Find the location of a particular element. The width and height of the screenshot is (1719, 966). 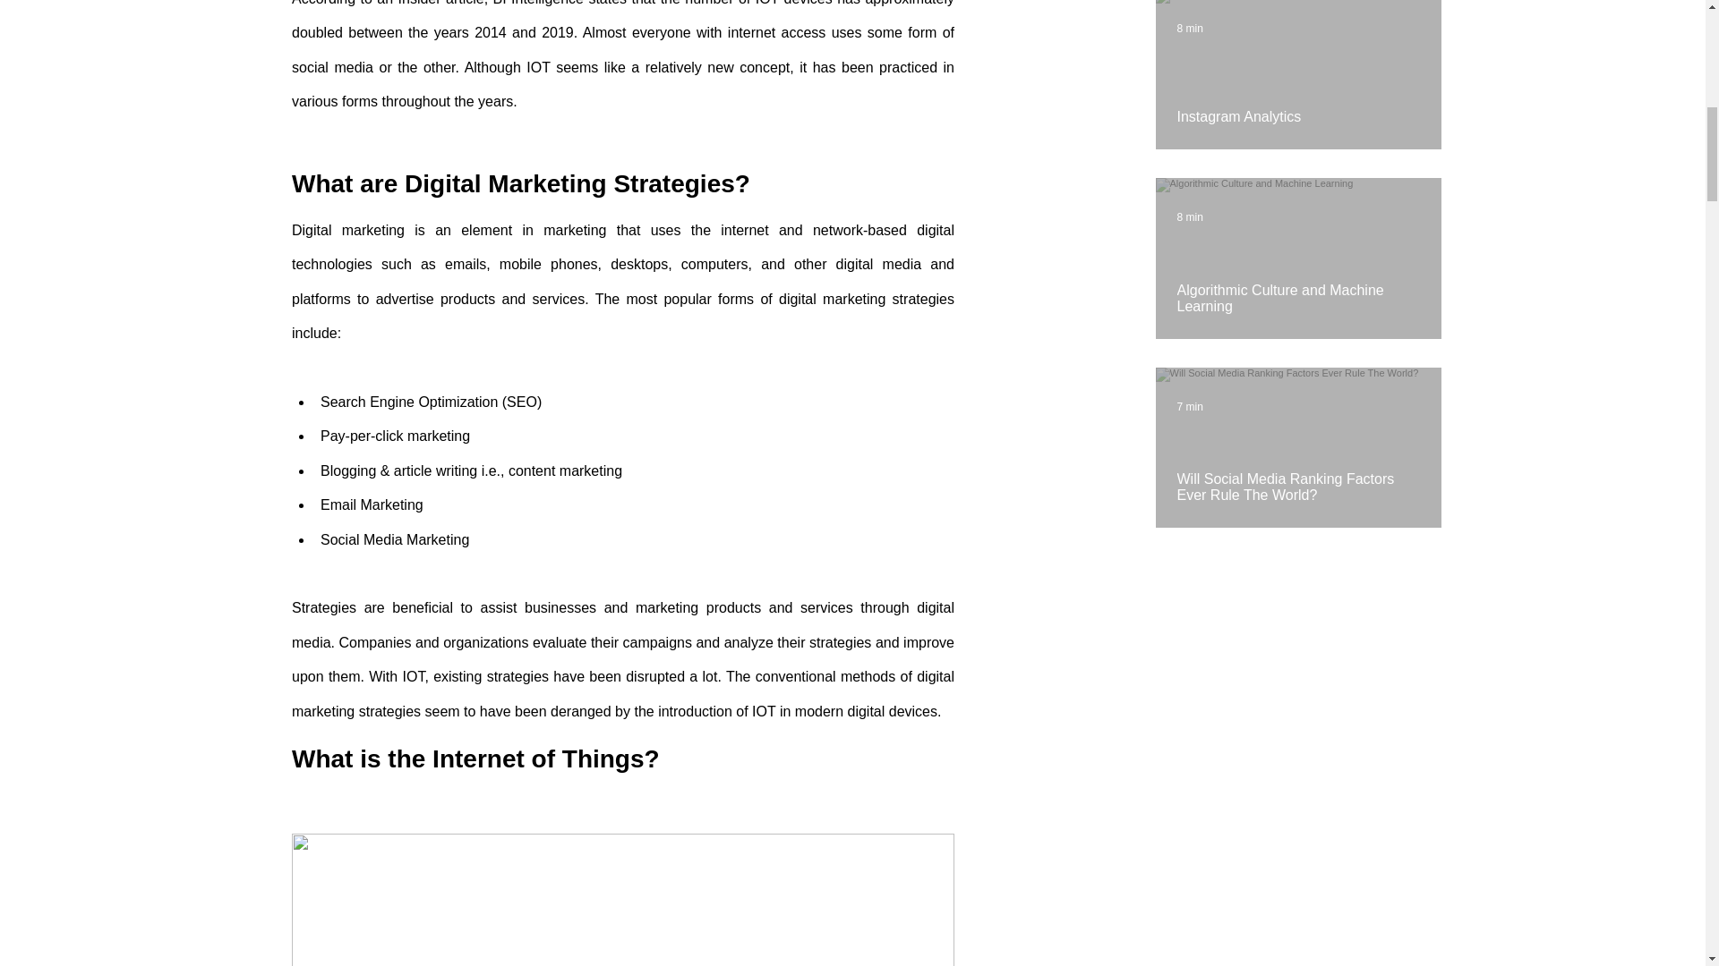

8 min is located at coordinates (1189, 216).